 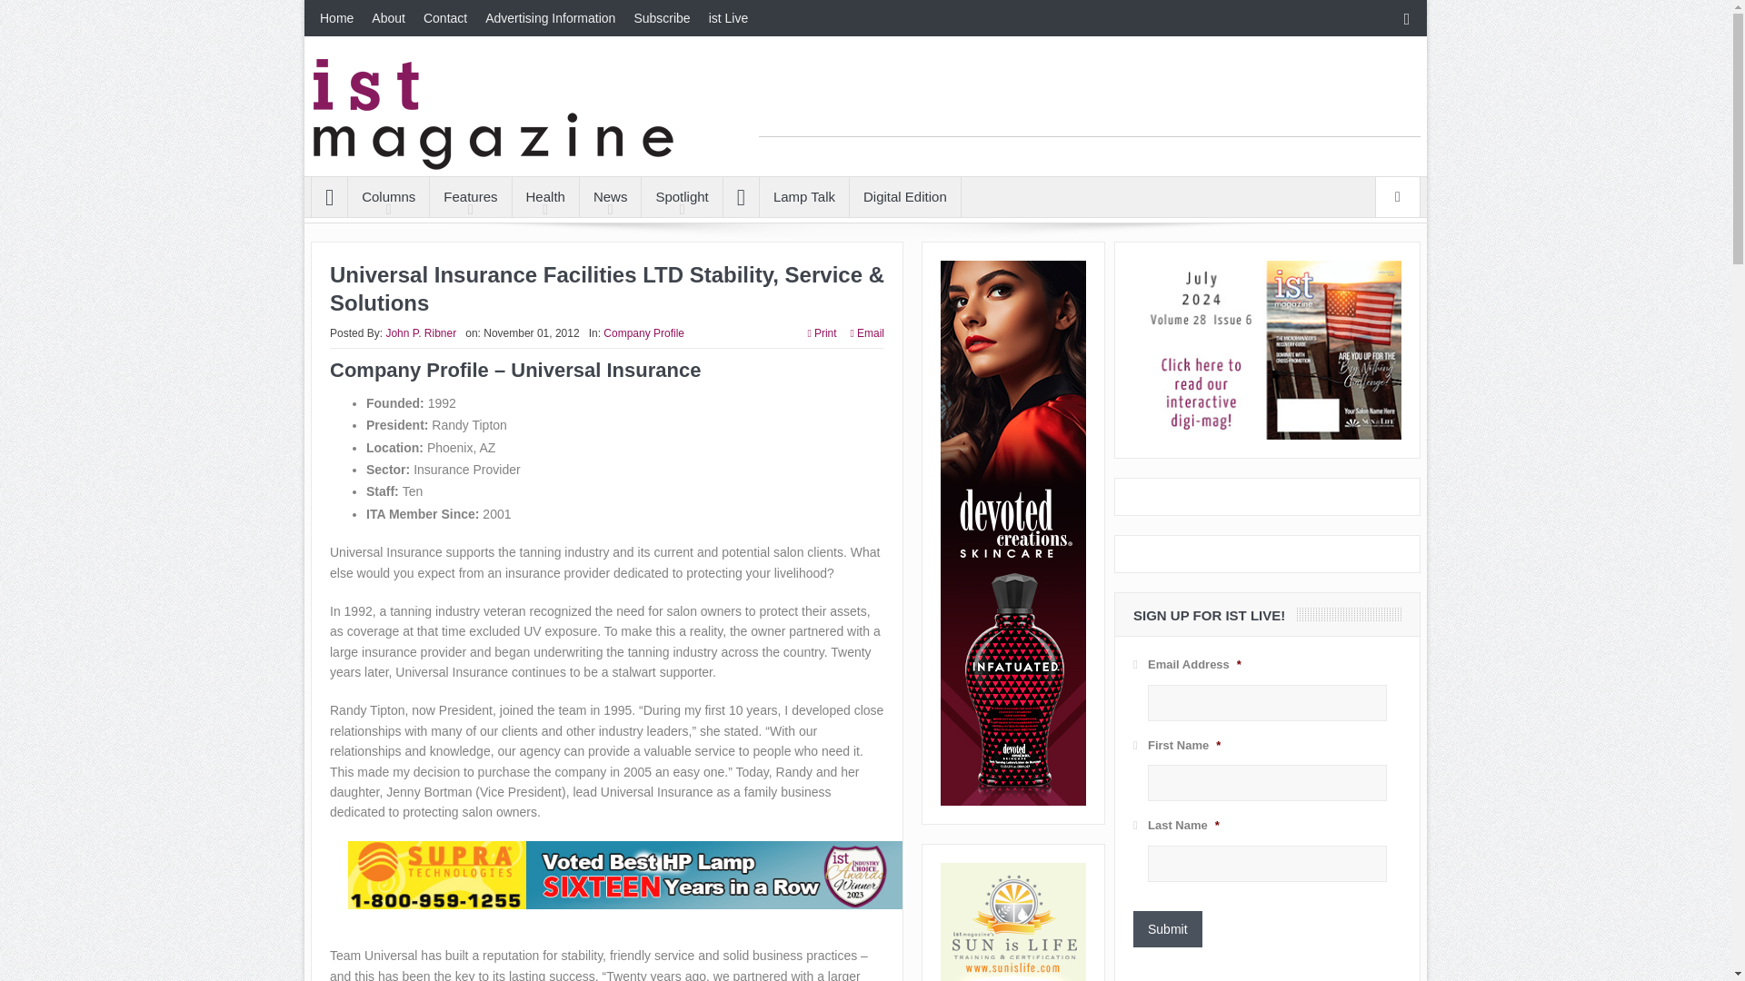 What do you see at coordinates (662, 18) in the screenshot?
I see `Subscribe` at bounding box center [662, 18].